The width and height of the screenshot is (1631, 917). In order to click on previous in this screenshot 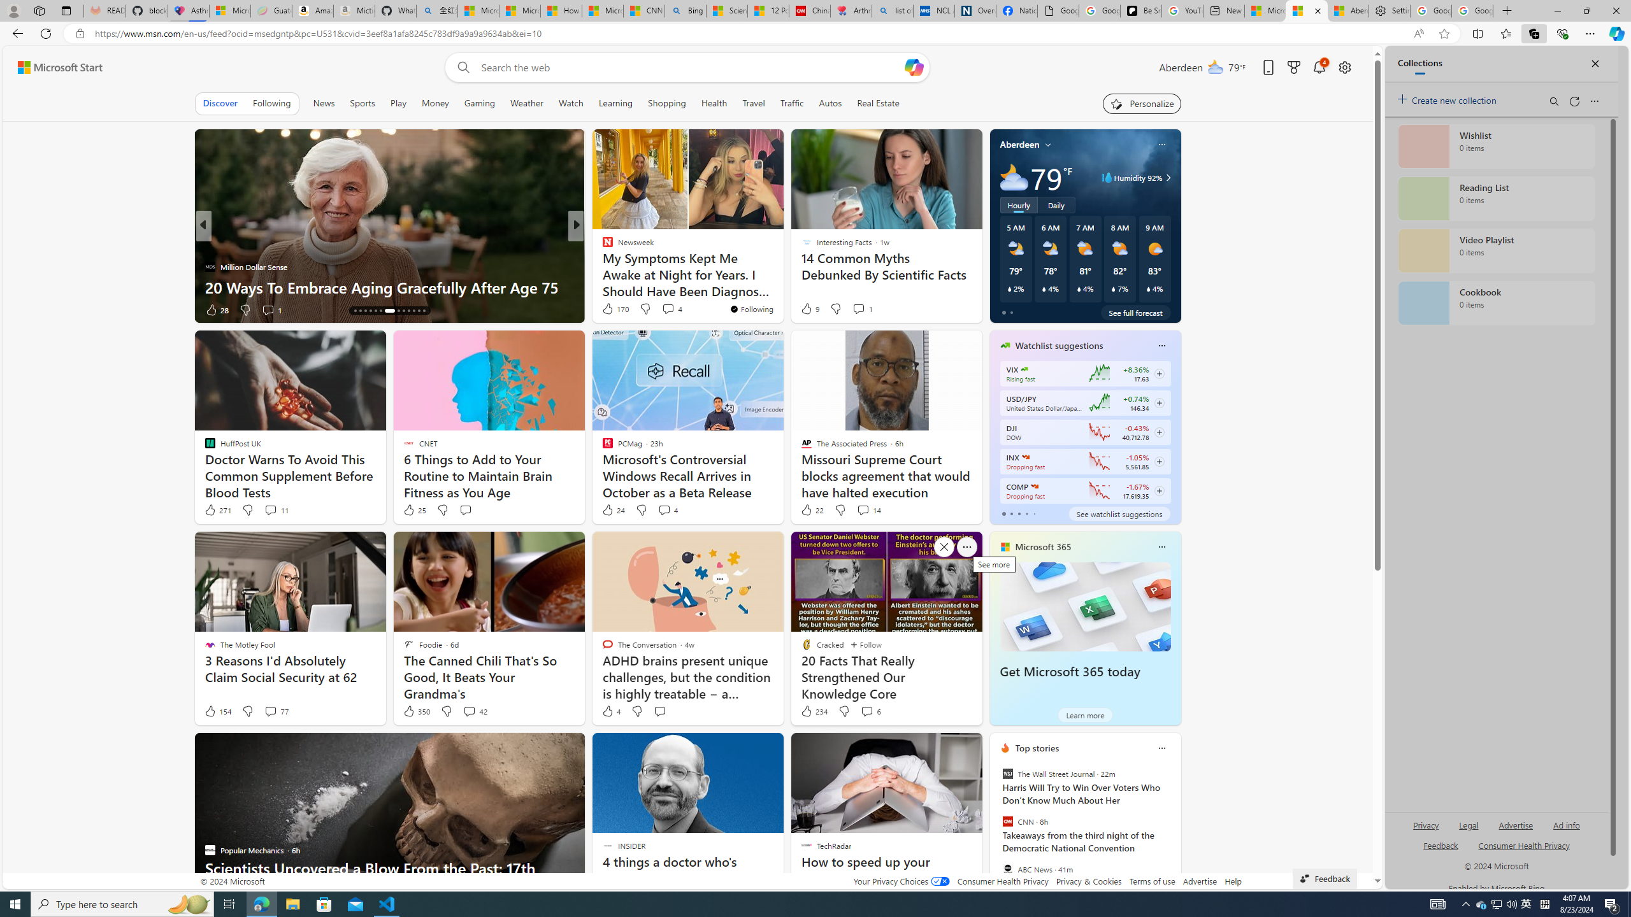, I will do `click(995, 830)`.